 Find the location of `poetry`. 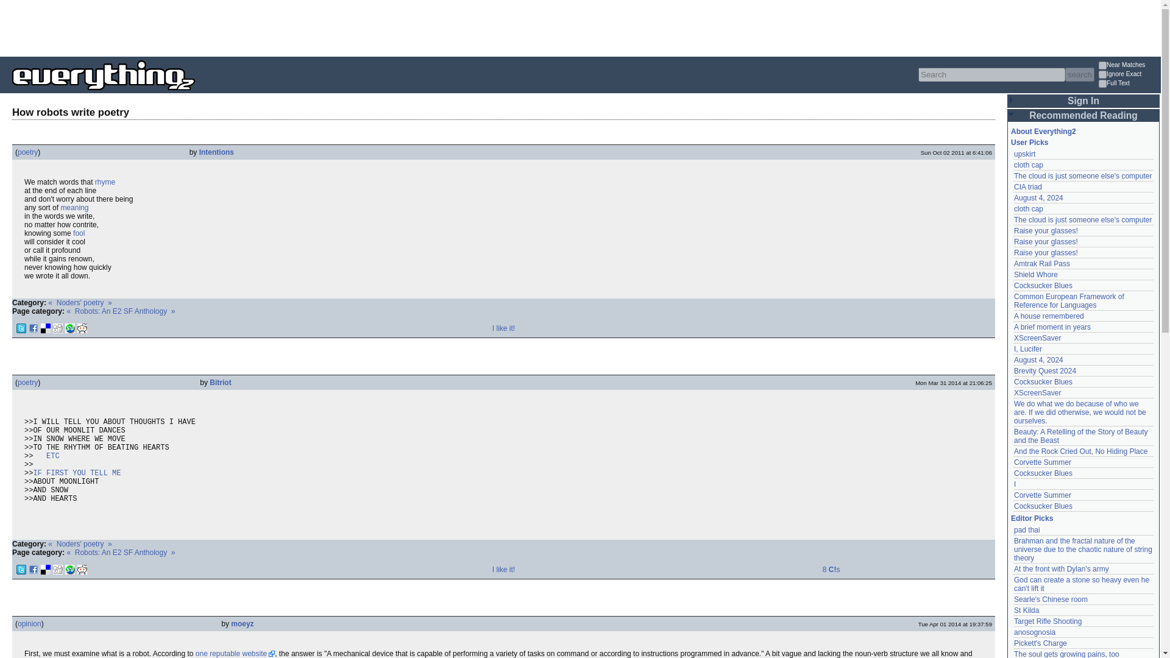

poetry is located at coordinates (27, 152).